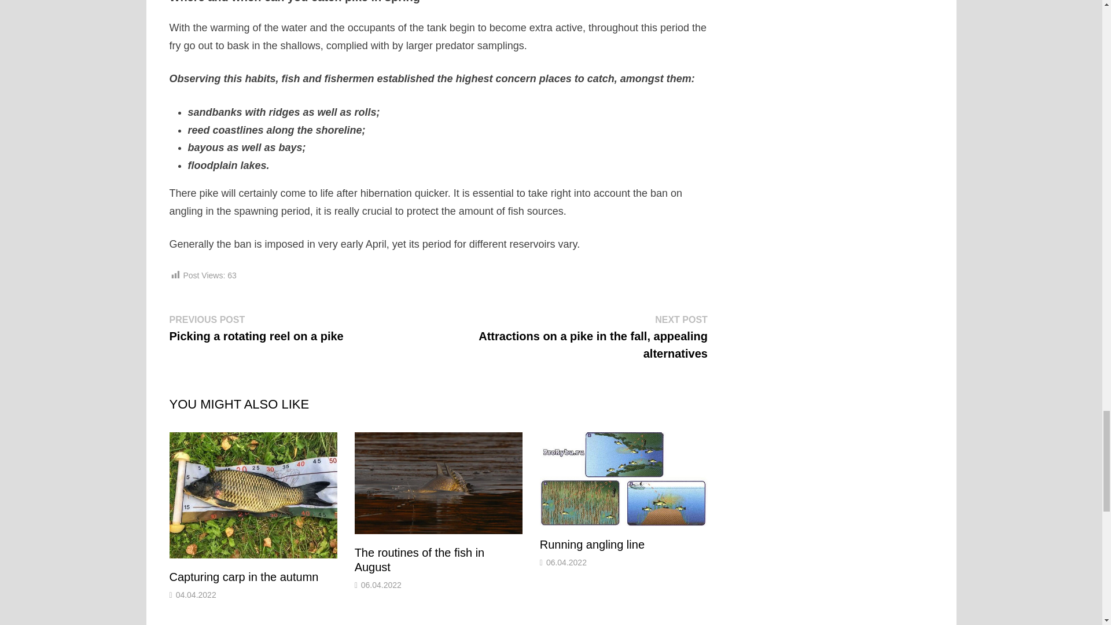 This screenshot has width=1111, height=625. Describe the element at coordinates (196, 594) in the screenshot. I see `04.04.2022` at that location.